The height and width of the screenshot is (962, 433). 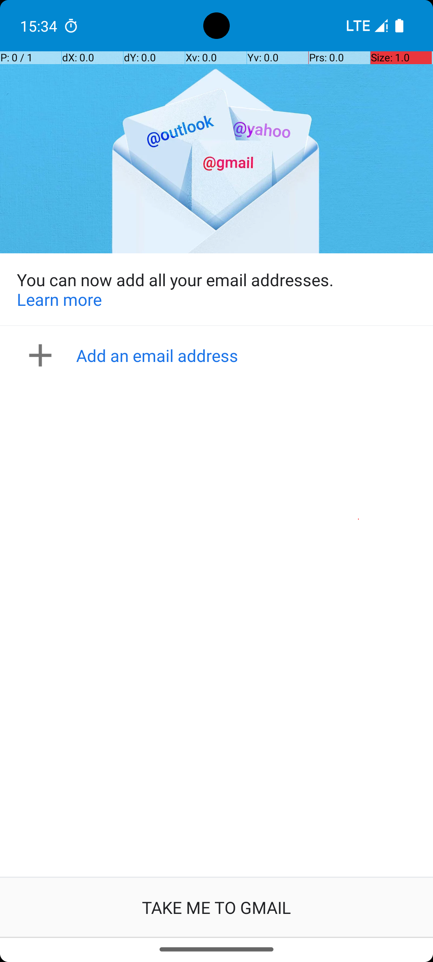 What do you see at coordinates (219, 355) in the screenshot?
I see `Add an email address` at bounding box center [219, 355].